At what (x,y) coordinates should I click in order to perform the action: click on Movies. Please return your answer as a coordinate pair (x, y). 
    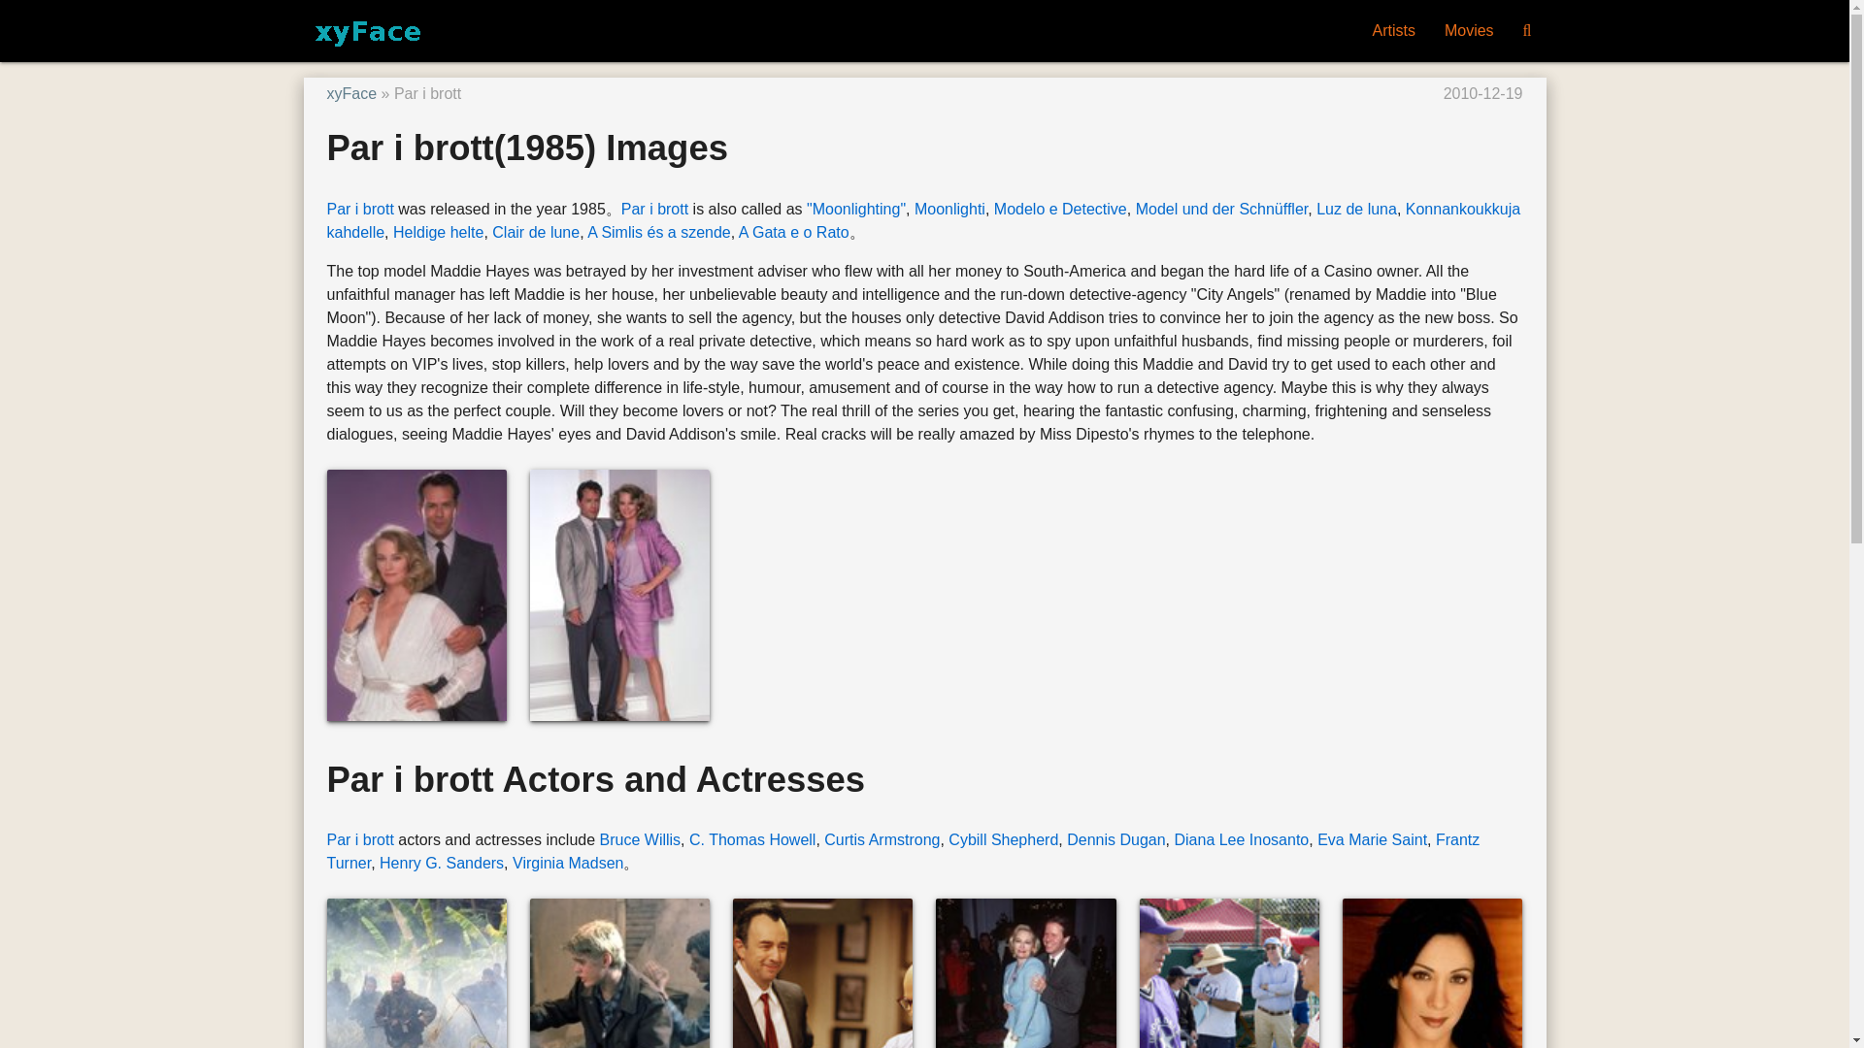
    Looking at the image, I should click on (1468, 31).